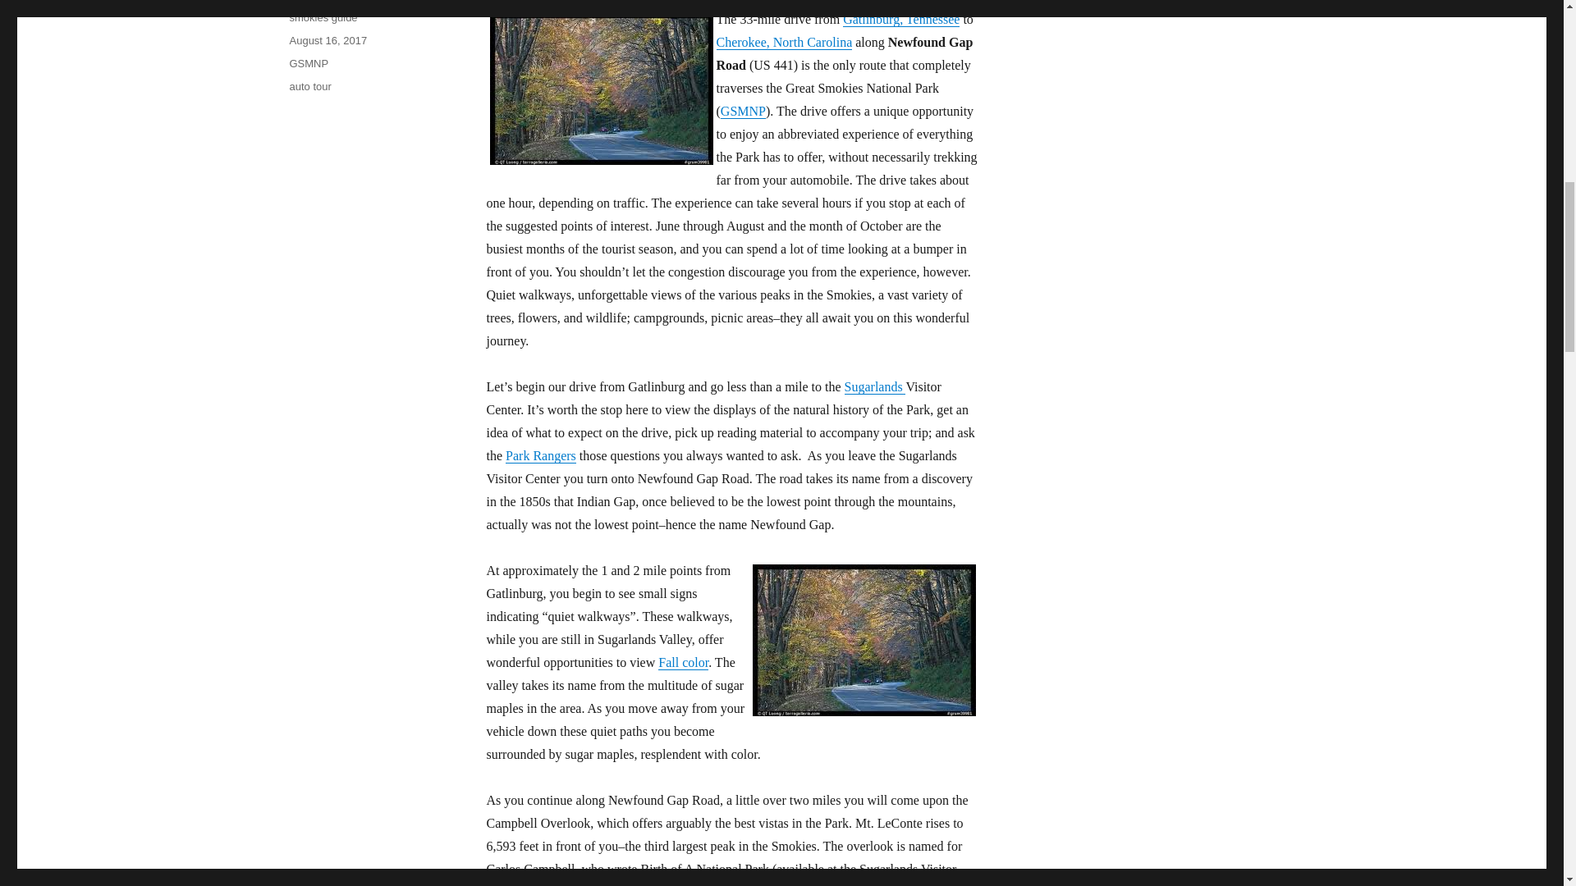 The width and height of the screenshot is (1576, 886). Describe the element at coordinates (309, 87) in the screenshot. I see `auto tour` at that location.